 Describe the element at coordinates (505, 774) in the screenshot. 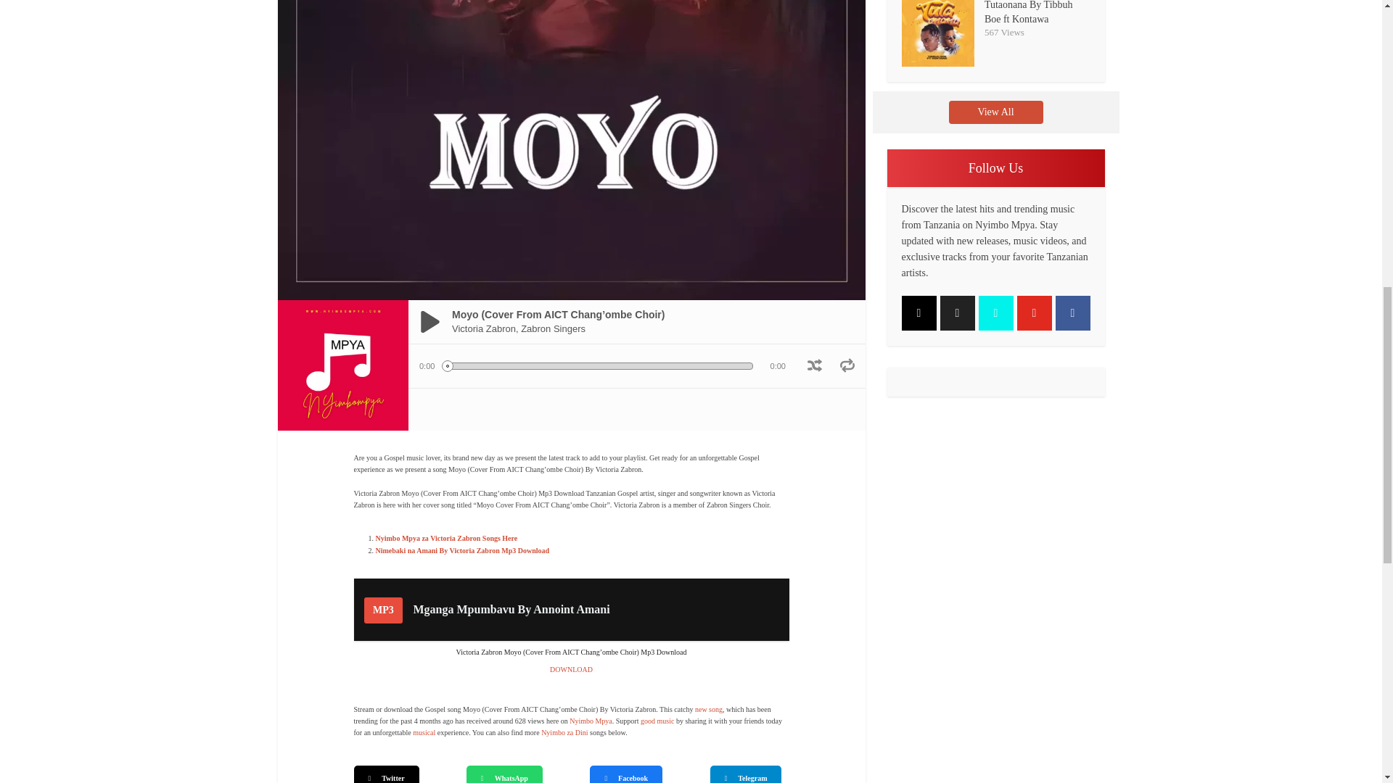

I see `Nyimbo Mpya` at that location.